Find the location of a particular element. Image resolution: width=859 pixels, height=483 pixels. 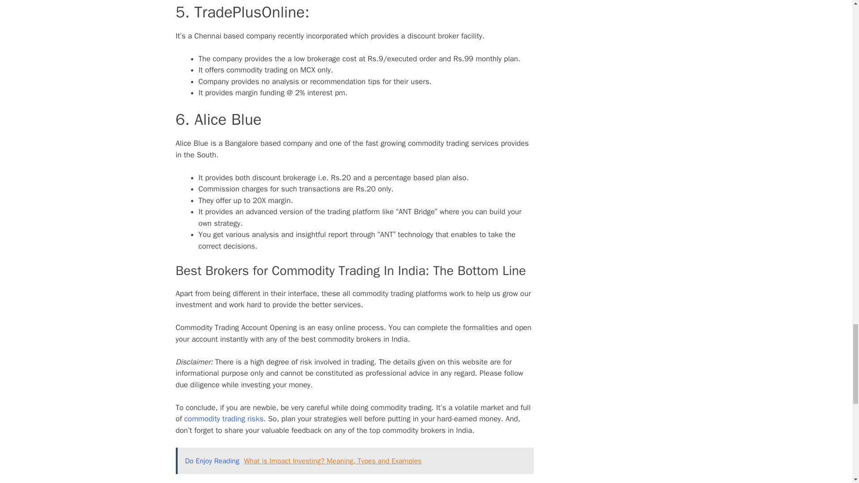

commodity trading risks is located at coordinates (224, 419).